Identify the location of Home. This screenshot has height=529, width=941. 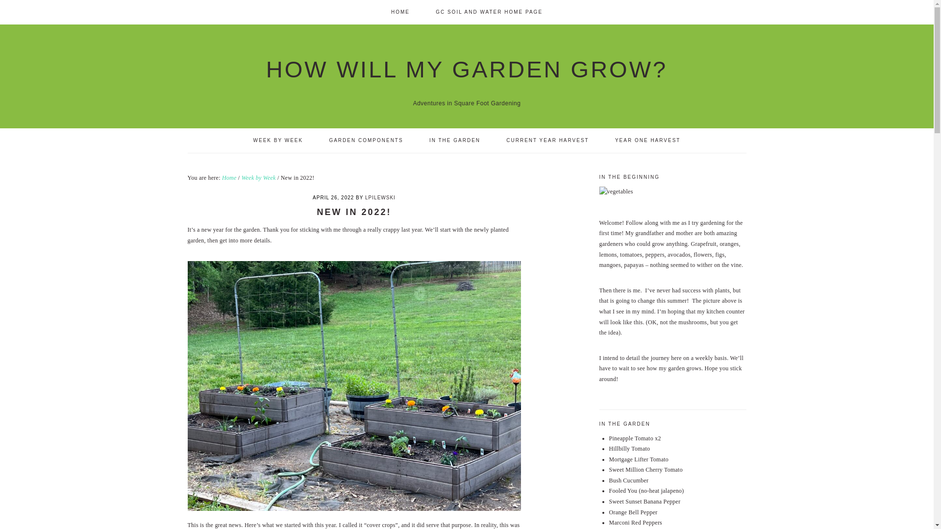
(229, 178).